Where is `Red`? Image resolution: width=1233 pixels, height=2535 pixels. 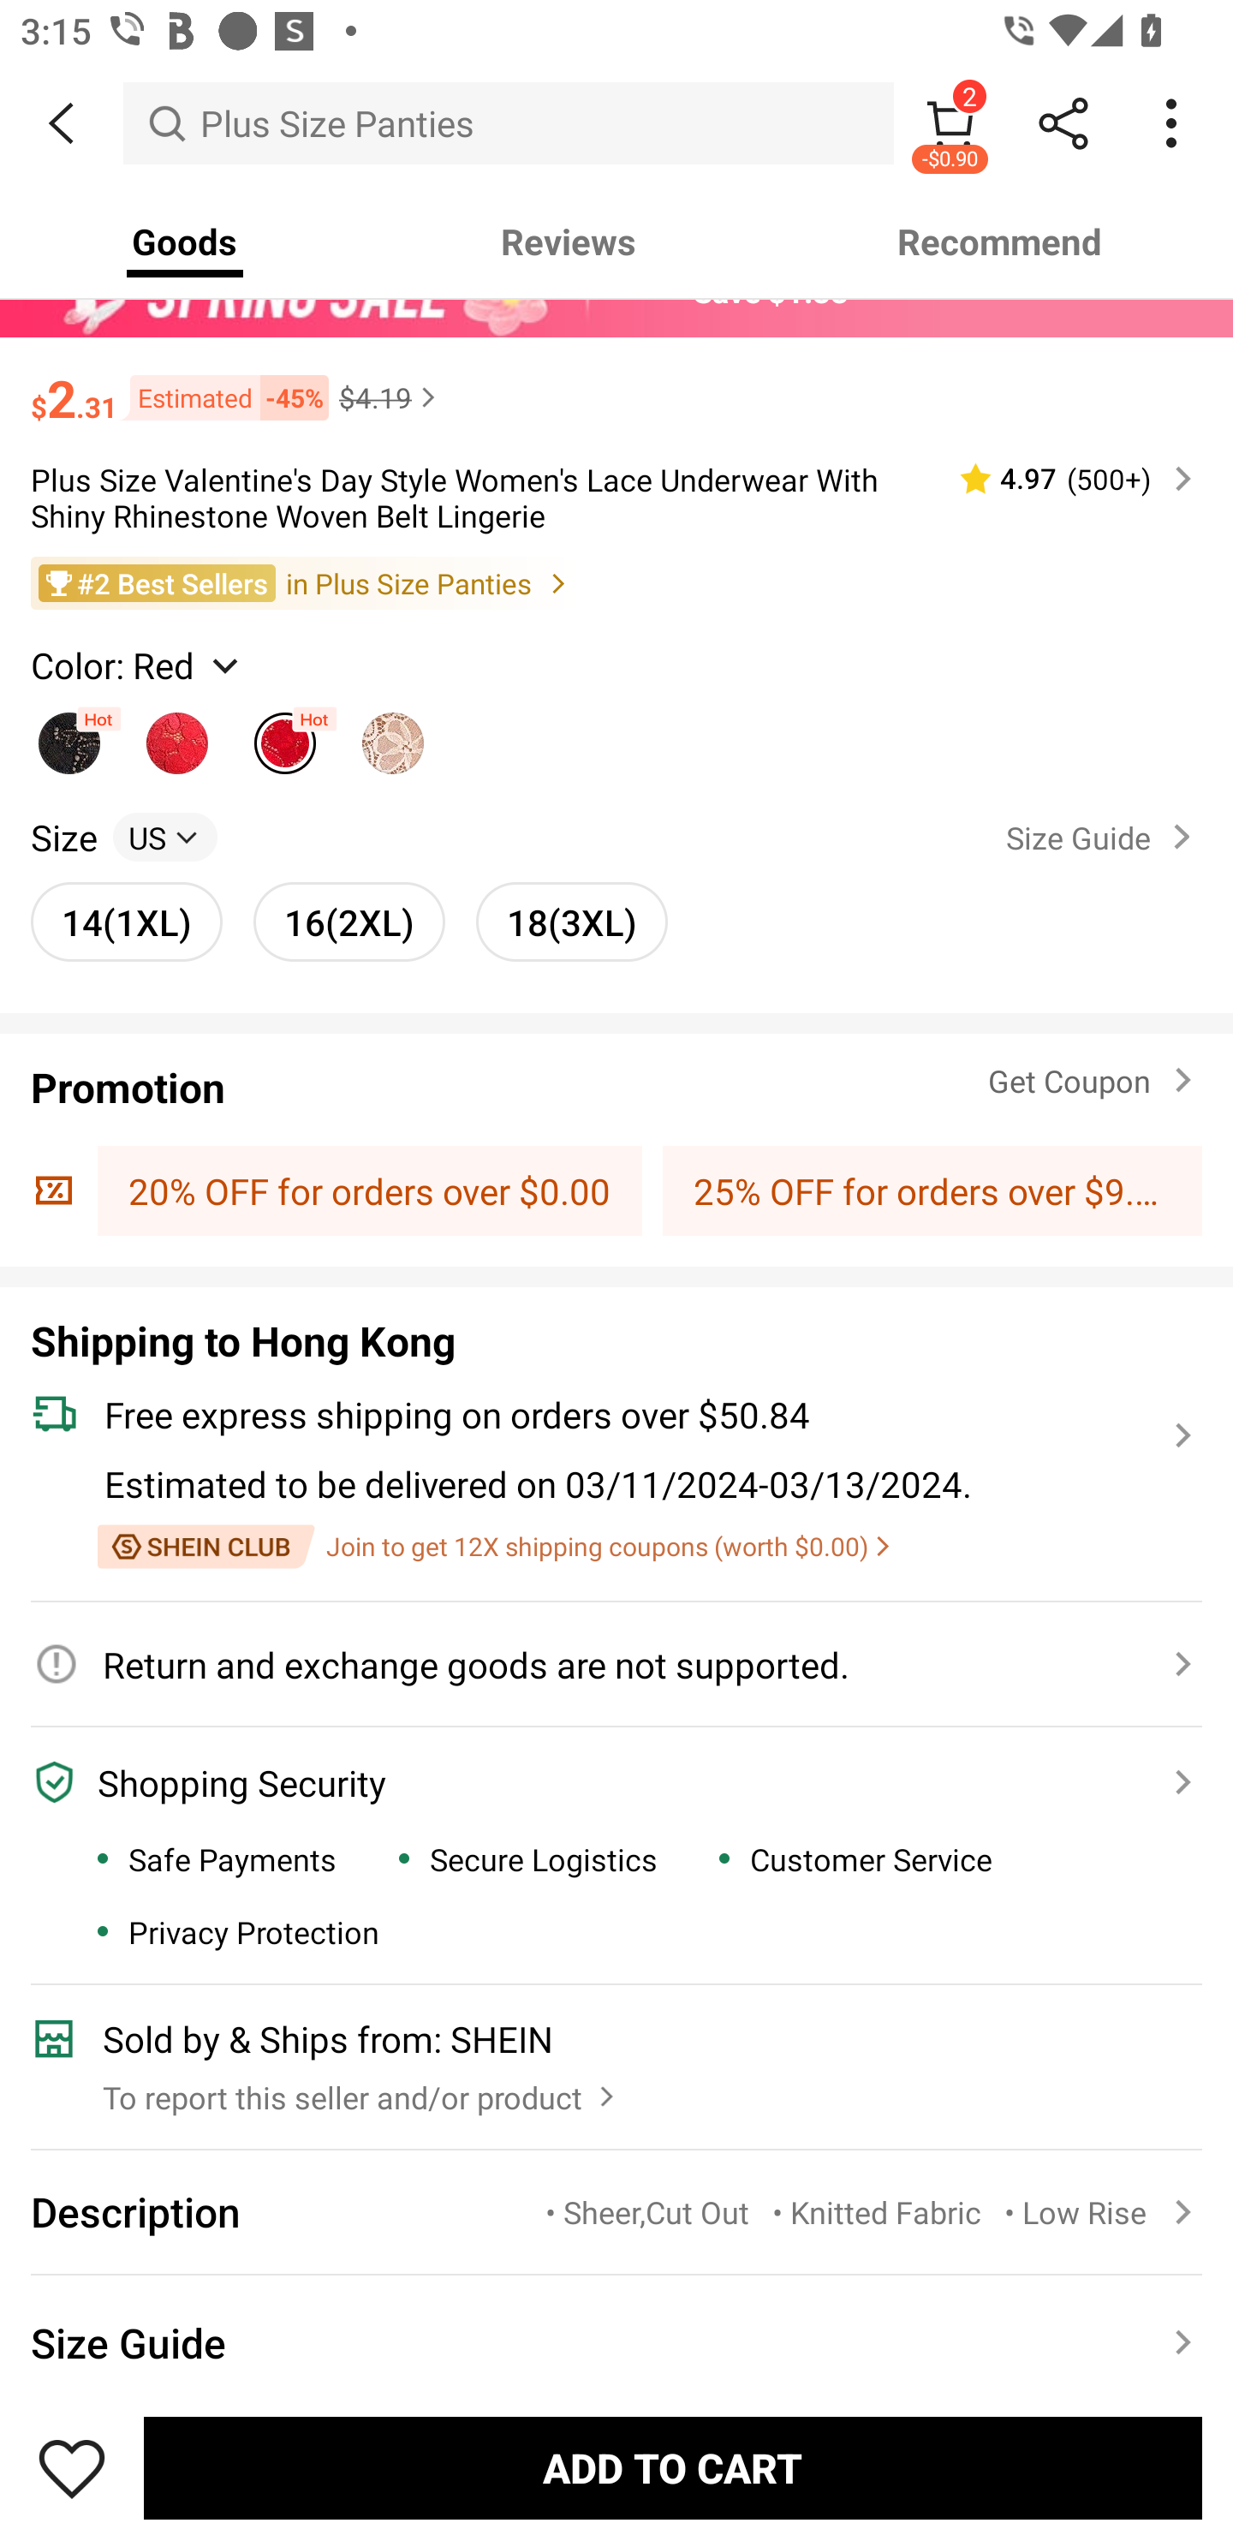
Red is located at coordinates (285, 735).